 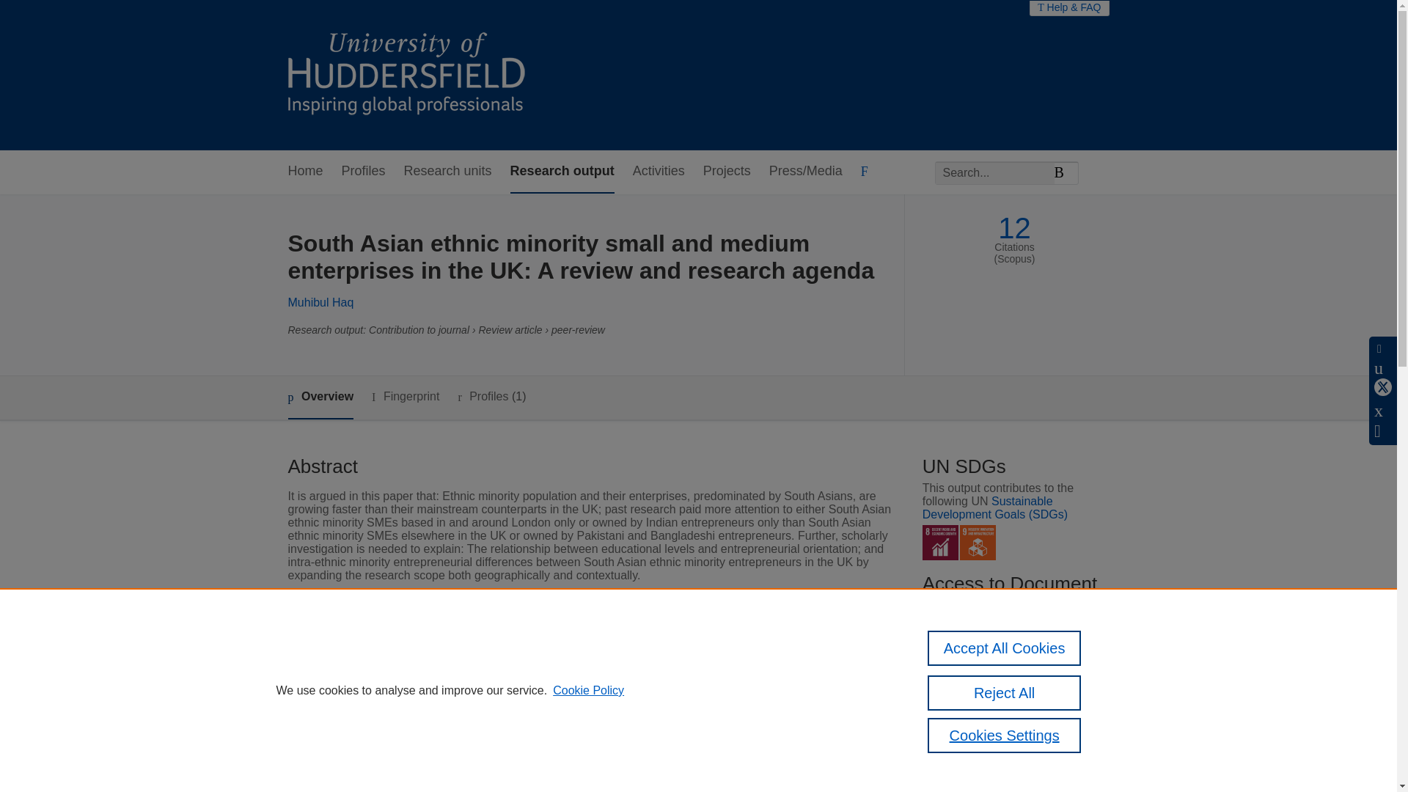 I want to click on International Journal of Entrepreneurship and Small Business, so click(x=647, y=663).